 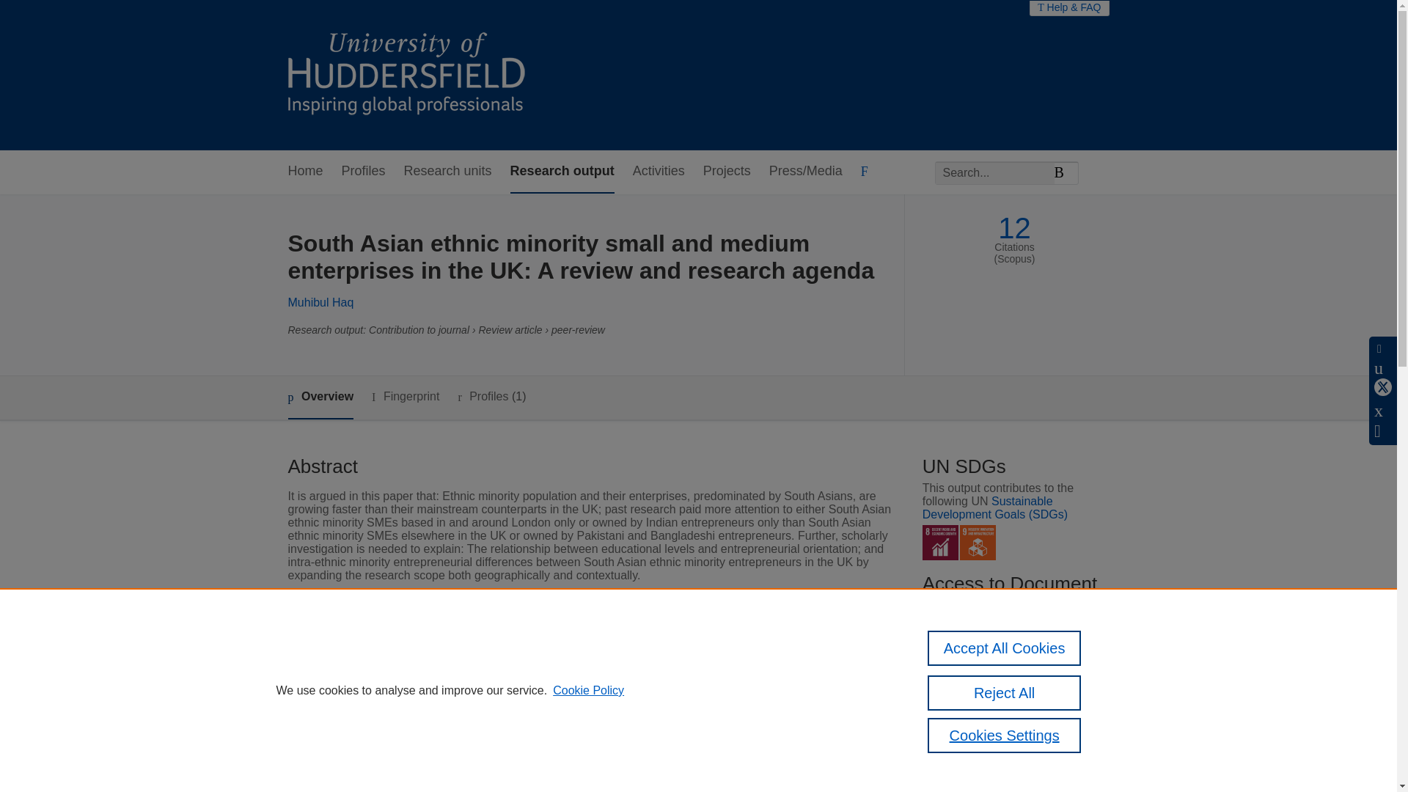 I want to click on International Journal of Entrepreneurship and Small Business, so click(x=647, y=663).